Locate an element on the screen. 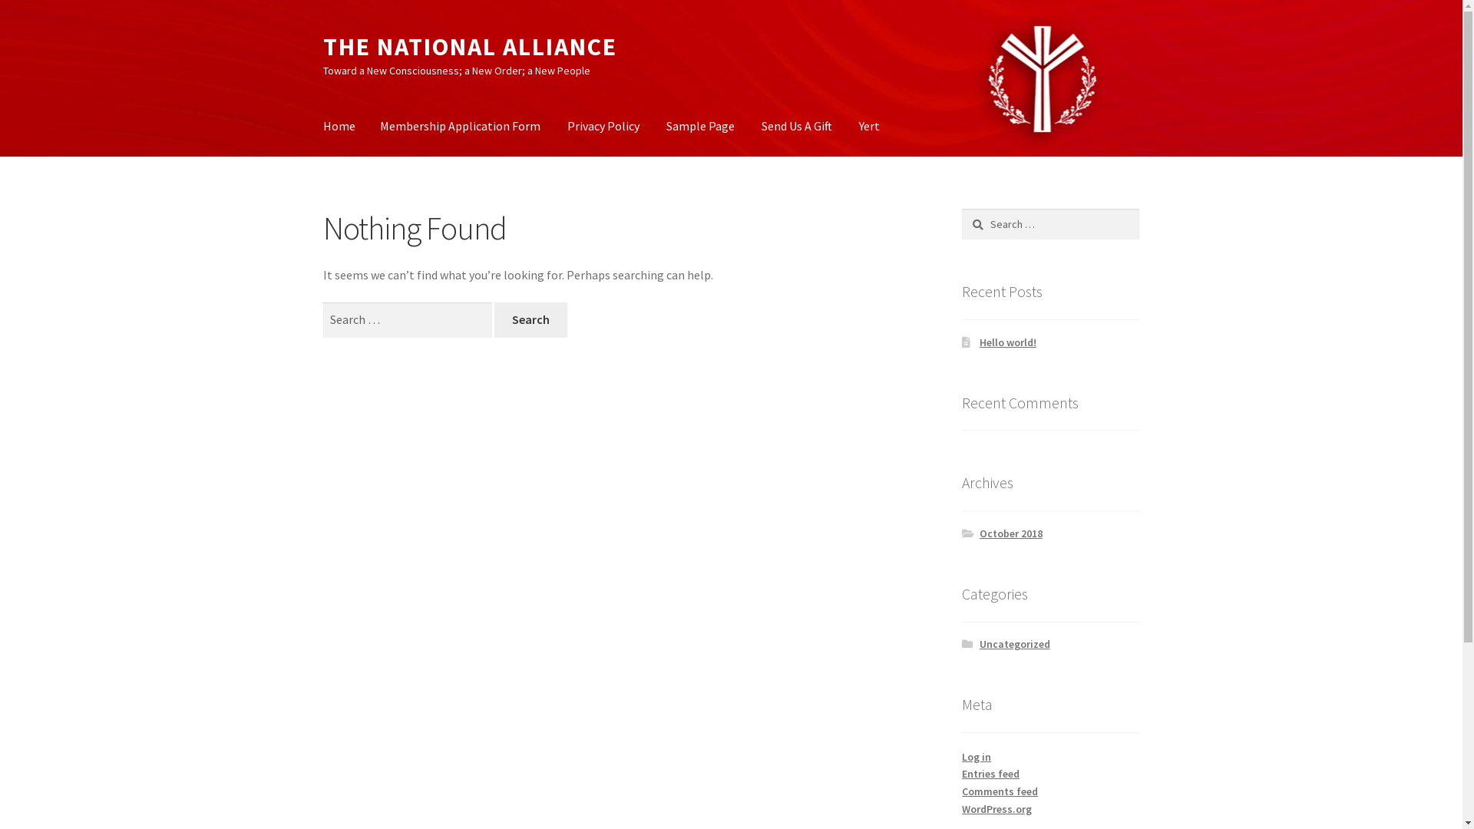 The width and height of the screenshot is (1474, 829). Comments feed is located at coordinates (1000, 791).